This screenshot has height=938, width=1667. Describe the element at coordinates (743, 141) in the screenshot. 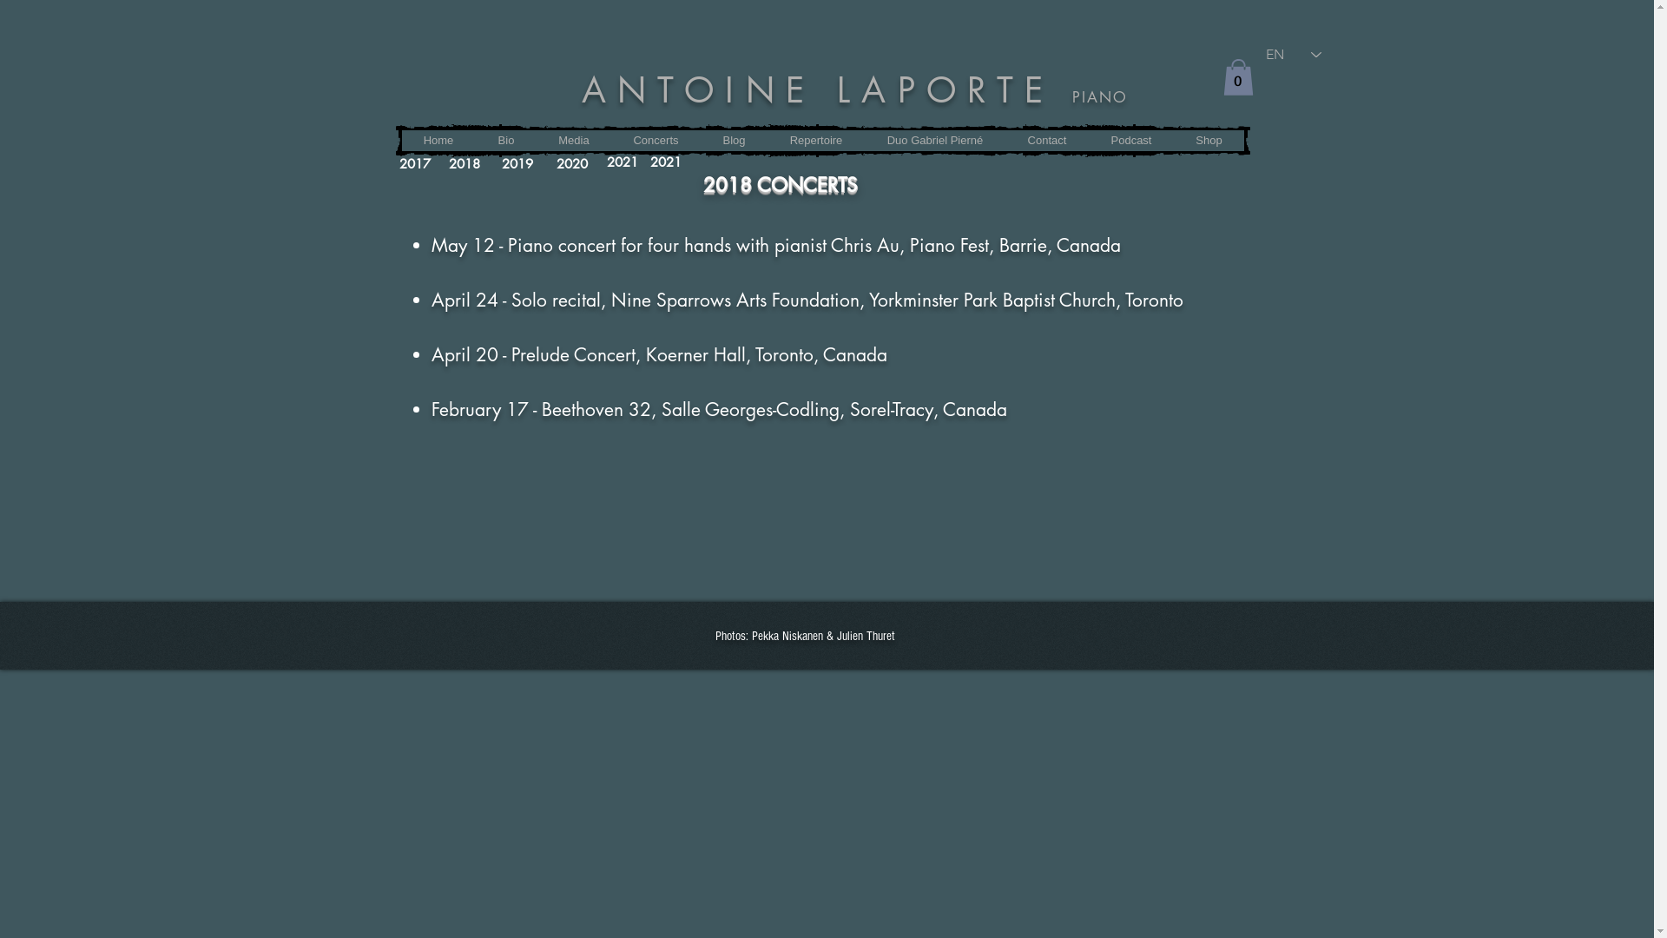

I see `Blog` at that location.